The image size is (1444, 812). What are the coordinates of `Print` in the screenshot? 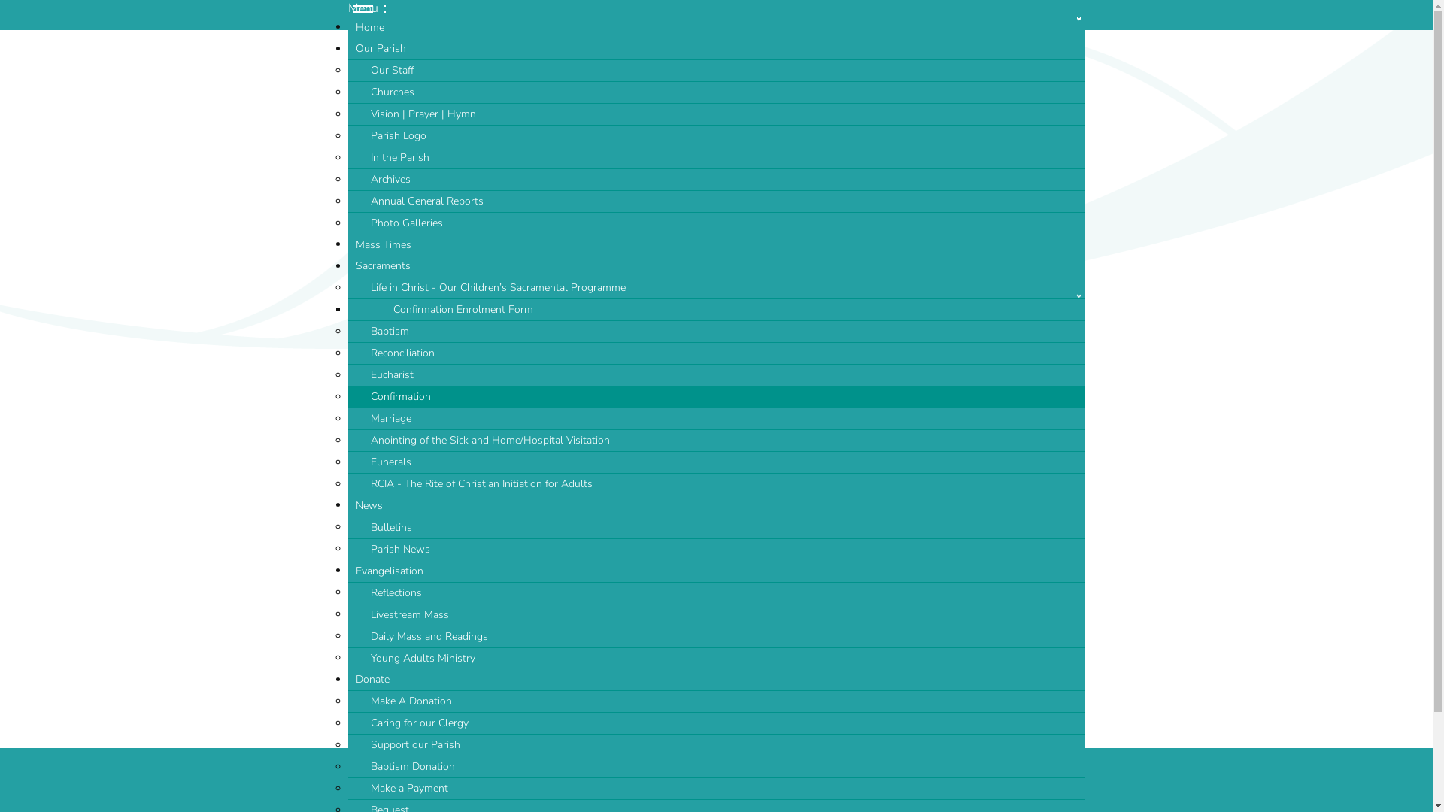 It's located at (1002, 462).